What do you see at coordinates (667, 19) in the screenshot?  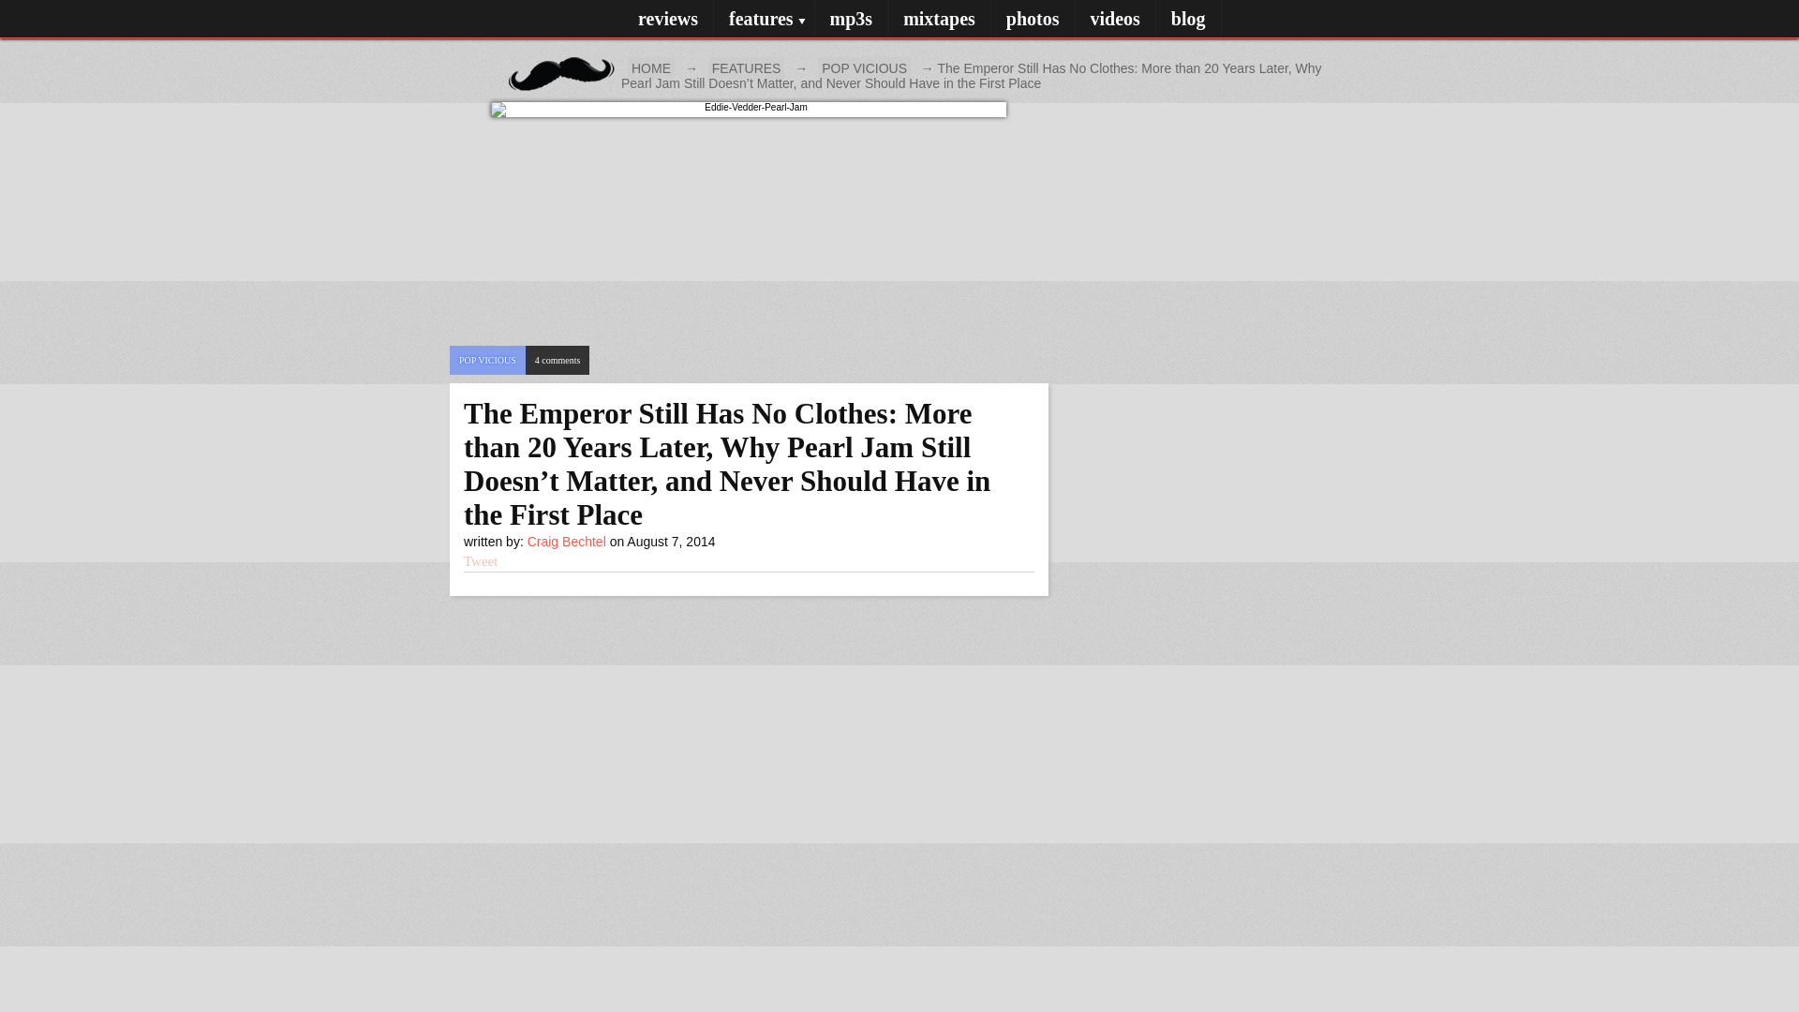 I see `reviews` at bounding box center [667, 19].